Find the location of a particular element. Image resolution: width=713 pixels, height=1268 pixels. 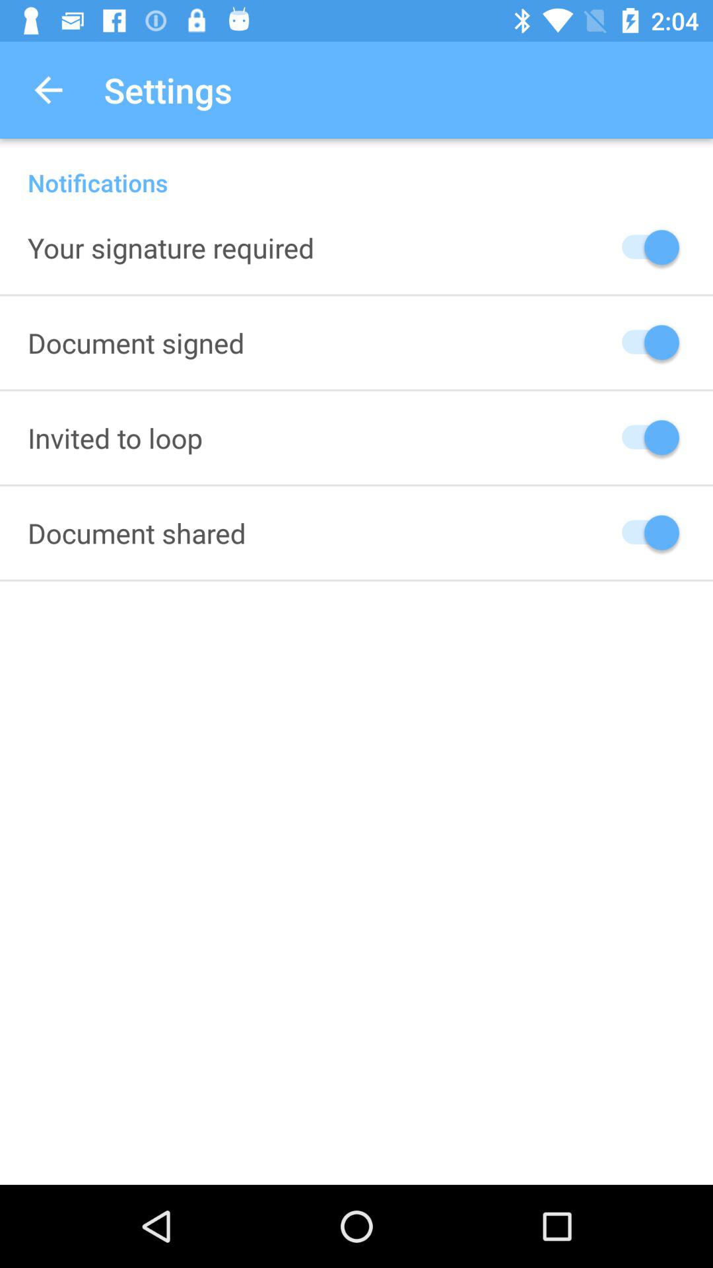

scroll until document signed icon is located at coordinates (136, 342).